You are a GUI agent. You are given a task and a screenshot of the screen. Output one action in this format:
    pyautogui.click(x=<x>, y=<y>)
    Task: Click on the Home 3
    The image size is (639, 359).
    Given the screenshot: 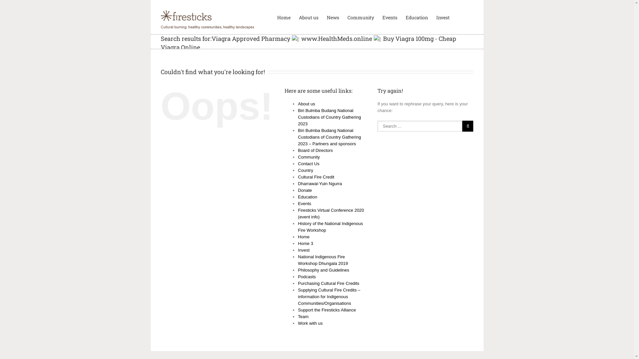 What is the action you would take?
    pyautogui.click(x=306, y=243)
    